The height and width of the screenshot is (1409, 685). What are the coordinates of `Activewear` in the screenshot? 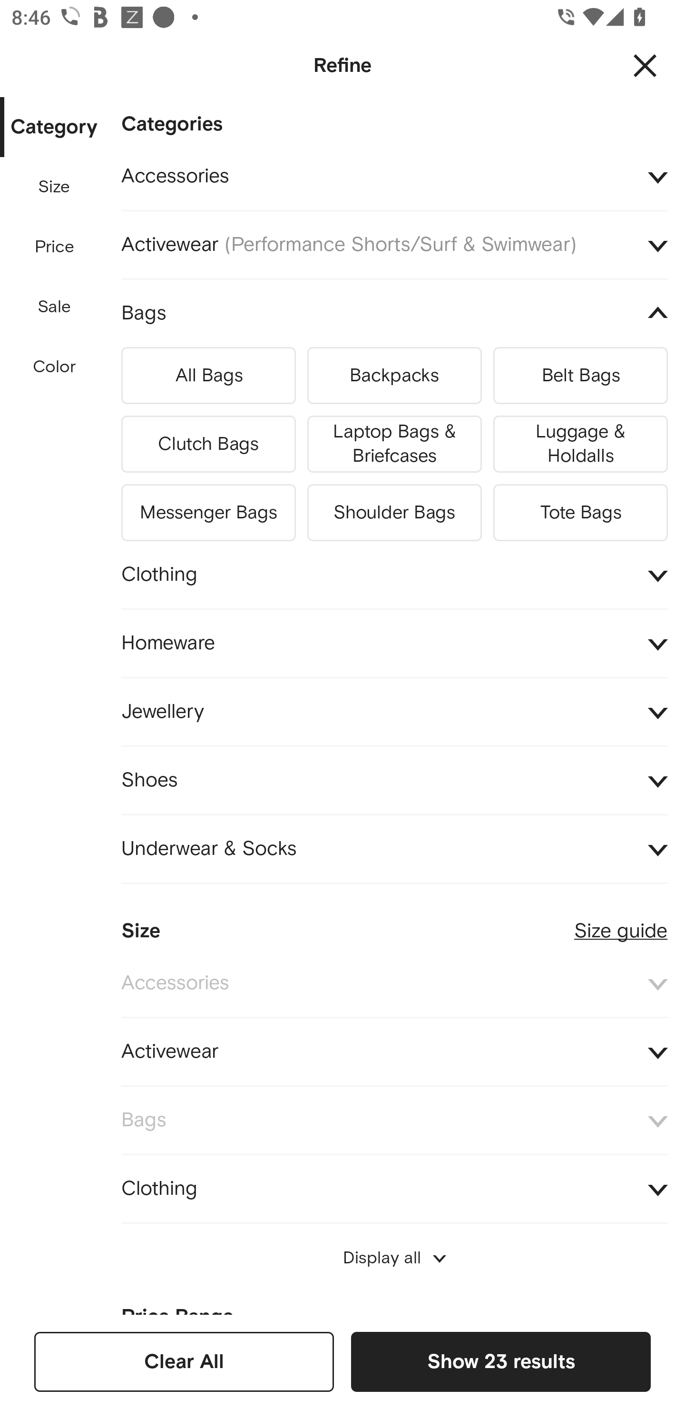 It's located at (394, 1052).